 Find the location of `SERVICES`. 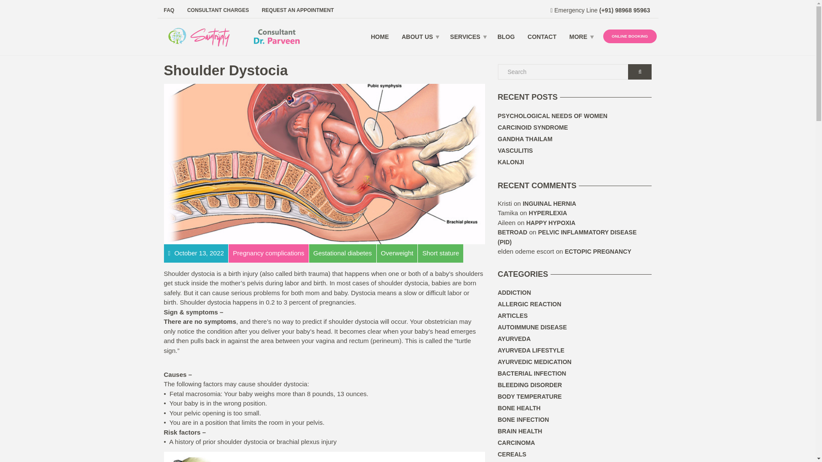

SERVICES is located at coordinates (467, 37).